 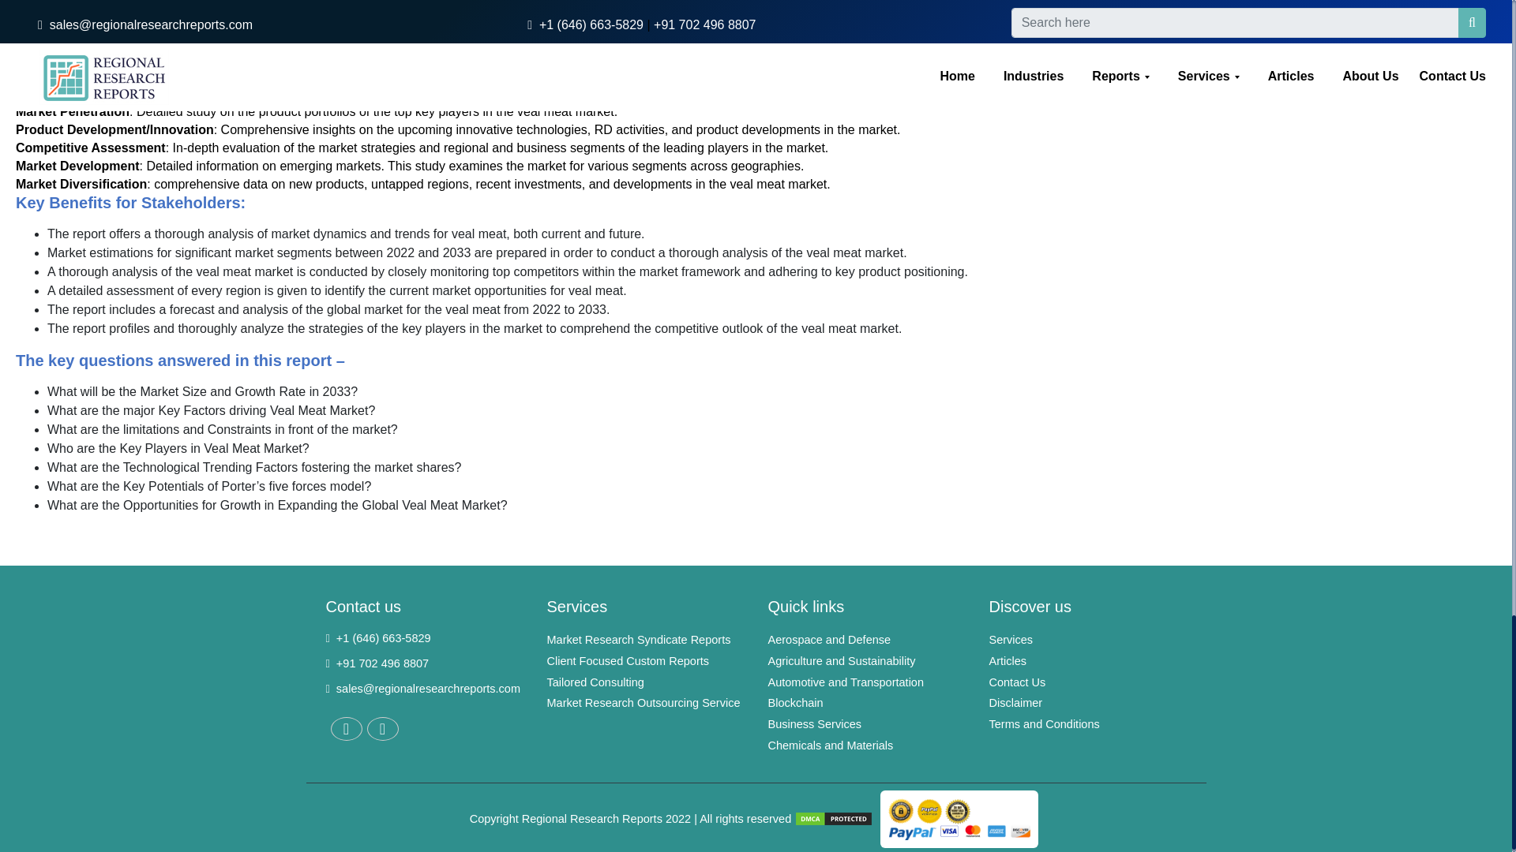 What do you see at coordinates (959, 818) in the screenshot?
I see `Secure By Paypal` at bounding box center [959, 818].